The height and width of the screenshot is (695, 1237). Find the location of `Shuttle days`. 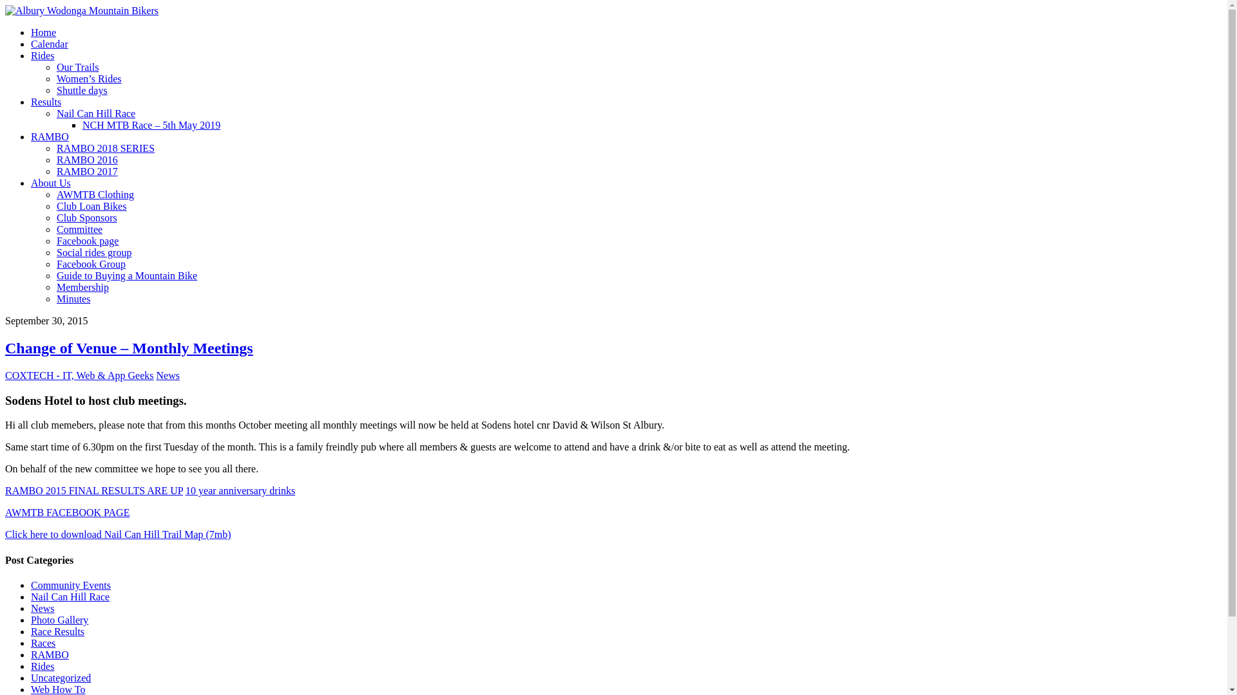

Shuttle days is located at coordinates (82, 90).